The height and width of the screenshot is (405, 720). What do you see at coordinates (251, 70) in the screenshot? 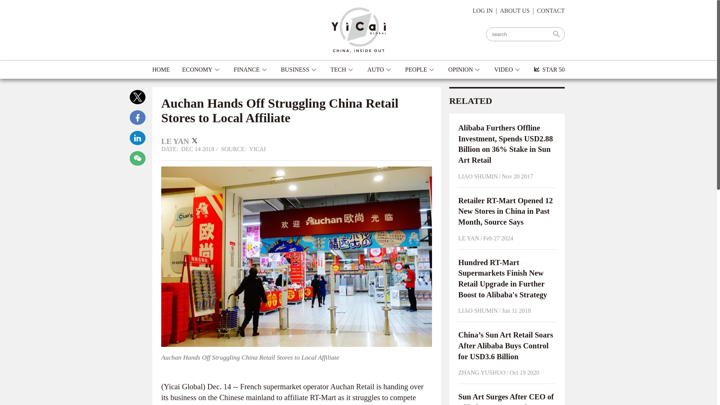
I see `FINANCE` at bounding box center [251, 70].